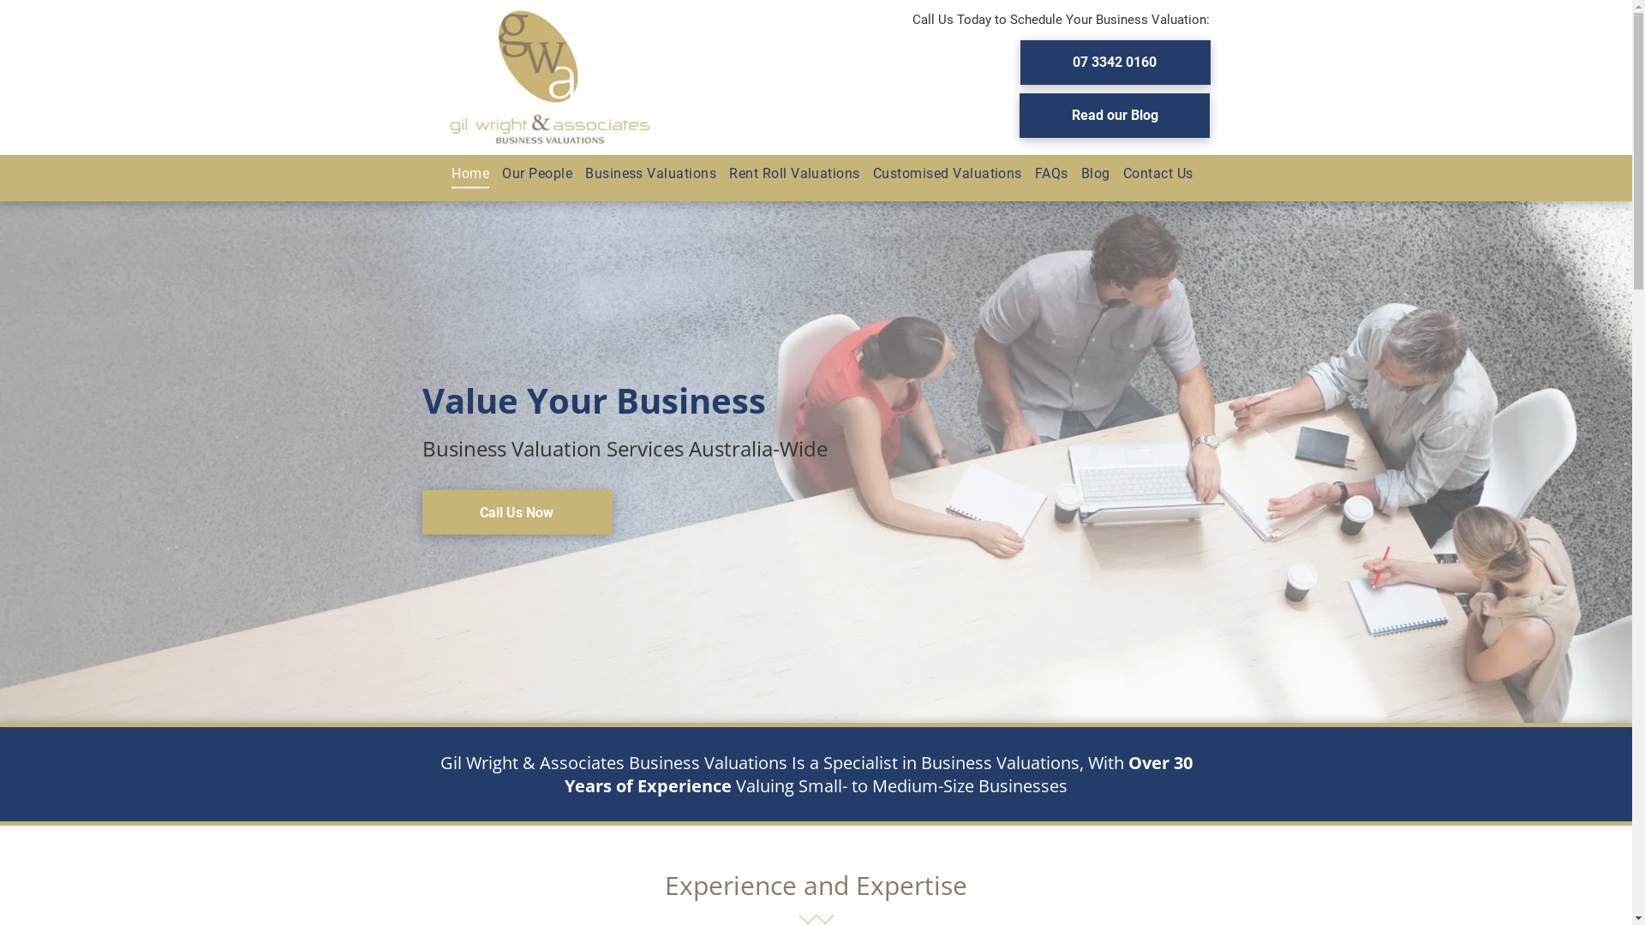 The width and height of the screenshot is (1645, 925). Describe the element at coordinates (941, 174) in the screenshot. I see `Customised Valuations` at that location.